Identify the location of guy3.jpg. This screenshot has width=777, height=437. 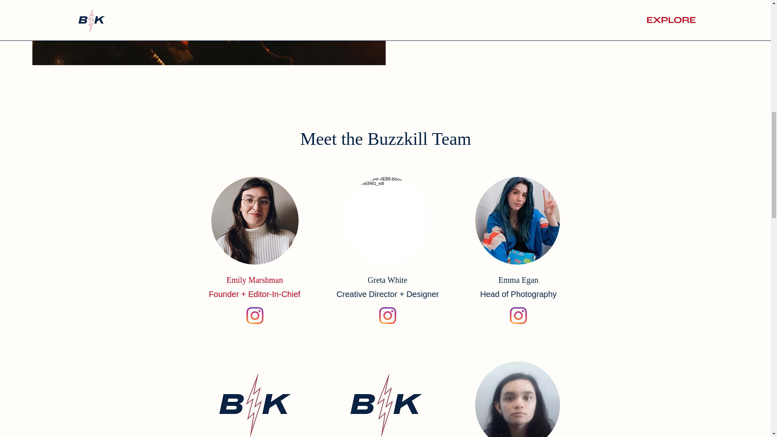
(517, 221).